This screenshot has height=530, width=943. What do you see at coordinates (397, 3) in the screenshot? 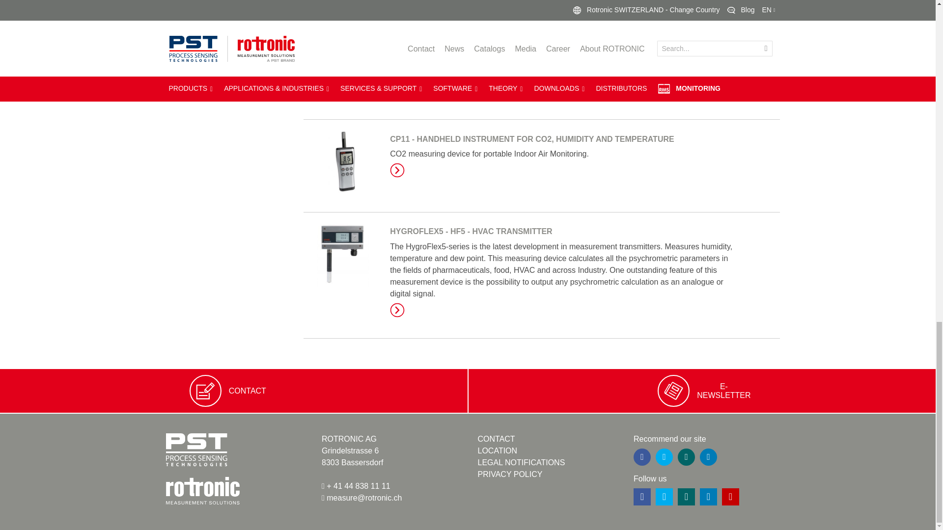
I see ` RMS - ROTRONIC CONTINUOUS MONITORING SYSTEM` at bounding box center [397, 3].